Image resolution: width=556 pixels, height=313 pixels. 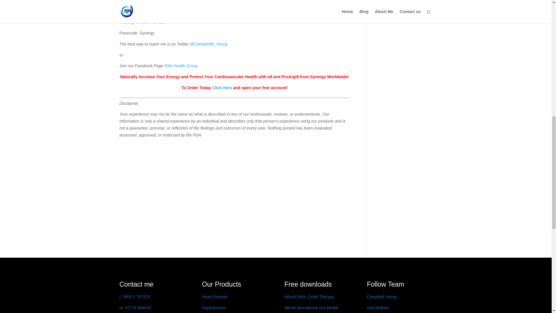 I want to click on Click Here, so click(x=222, y=88).